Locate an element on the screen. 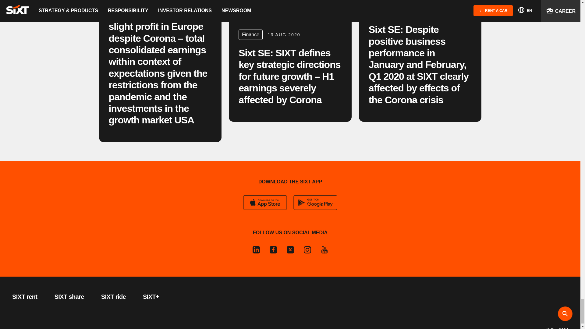 This screenshot has height=329, width=585. Twitter is located at coordinates (290, 249).